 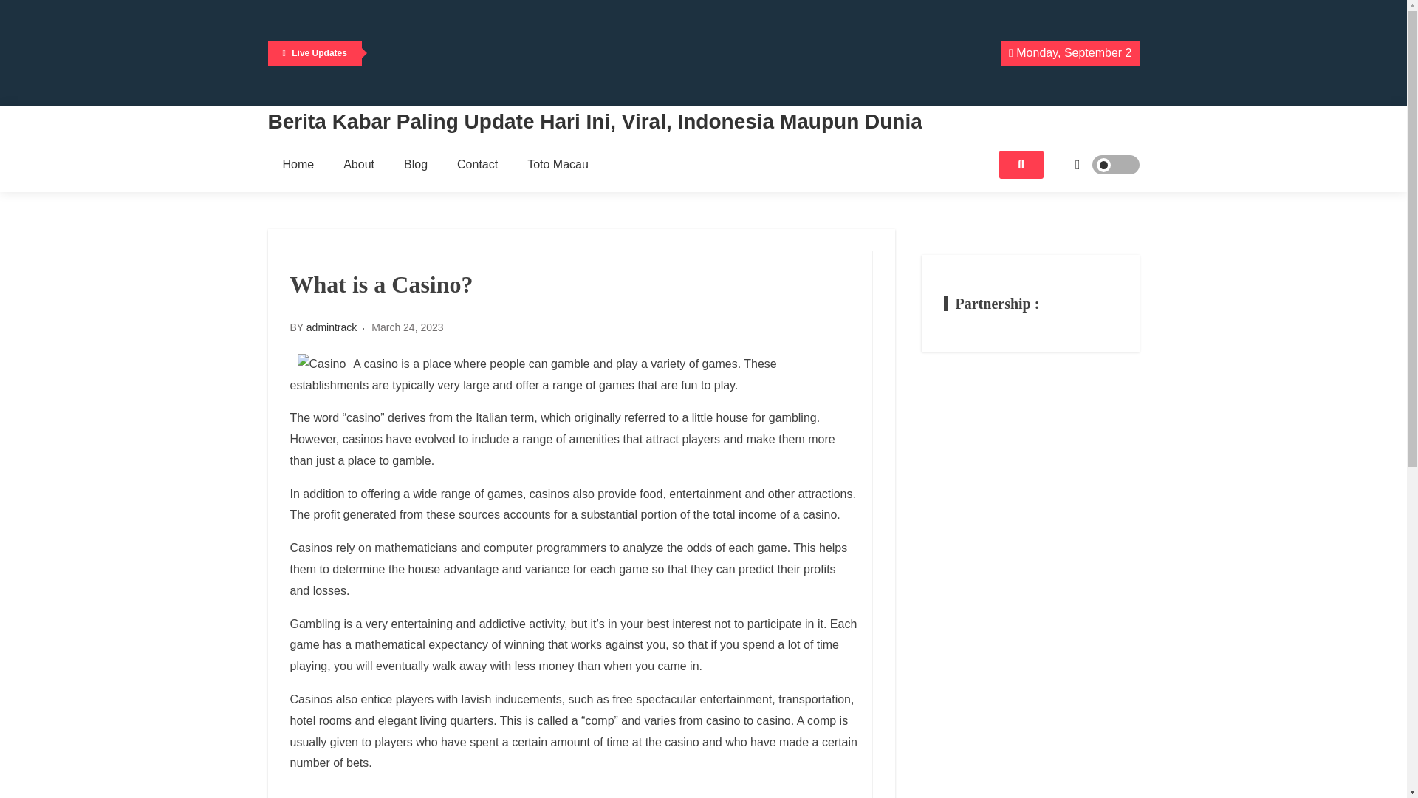 I want to click on About, so click(x=359, y=164).